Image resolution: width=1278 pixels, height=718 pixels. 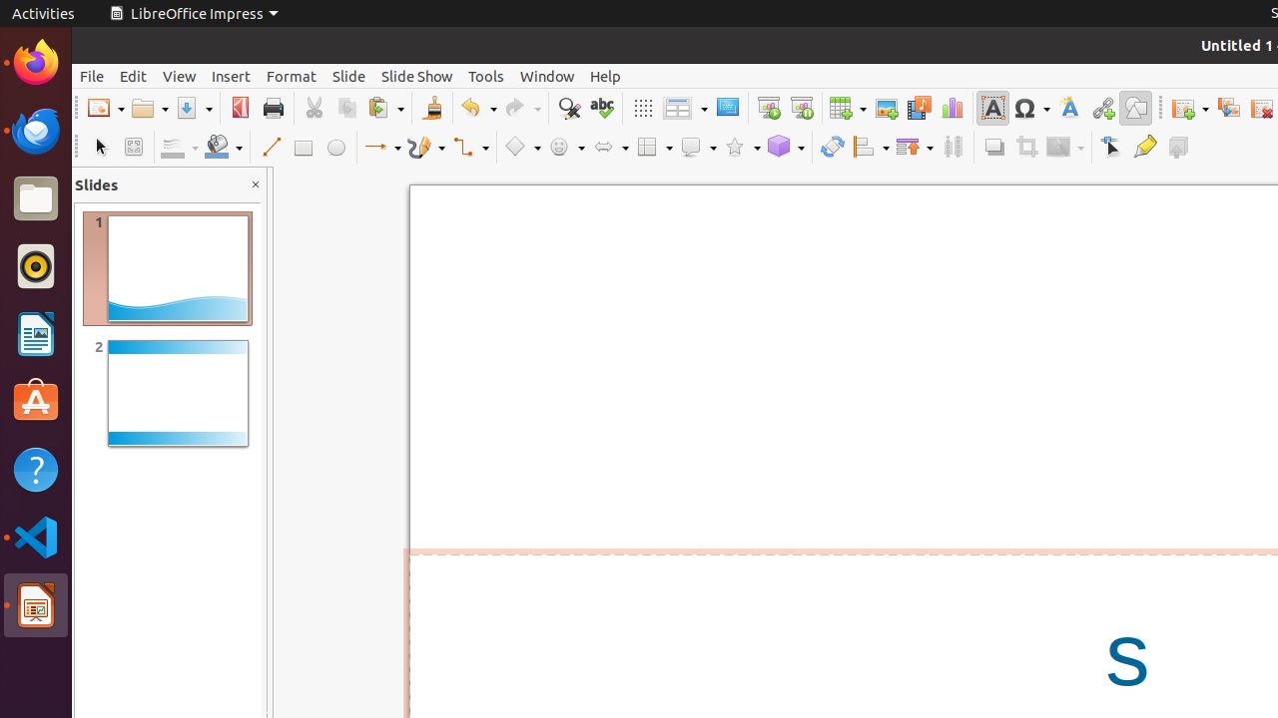 What do you see at coordinates (240, 108) in the screenshot?
I see `PDF` at bounding box center [240, 108].